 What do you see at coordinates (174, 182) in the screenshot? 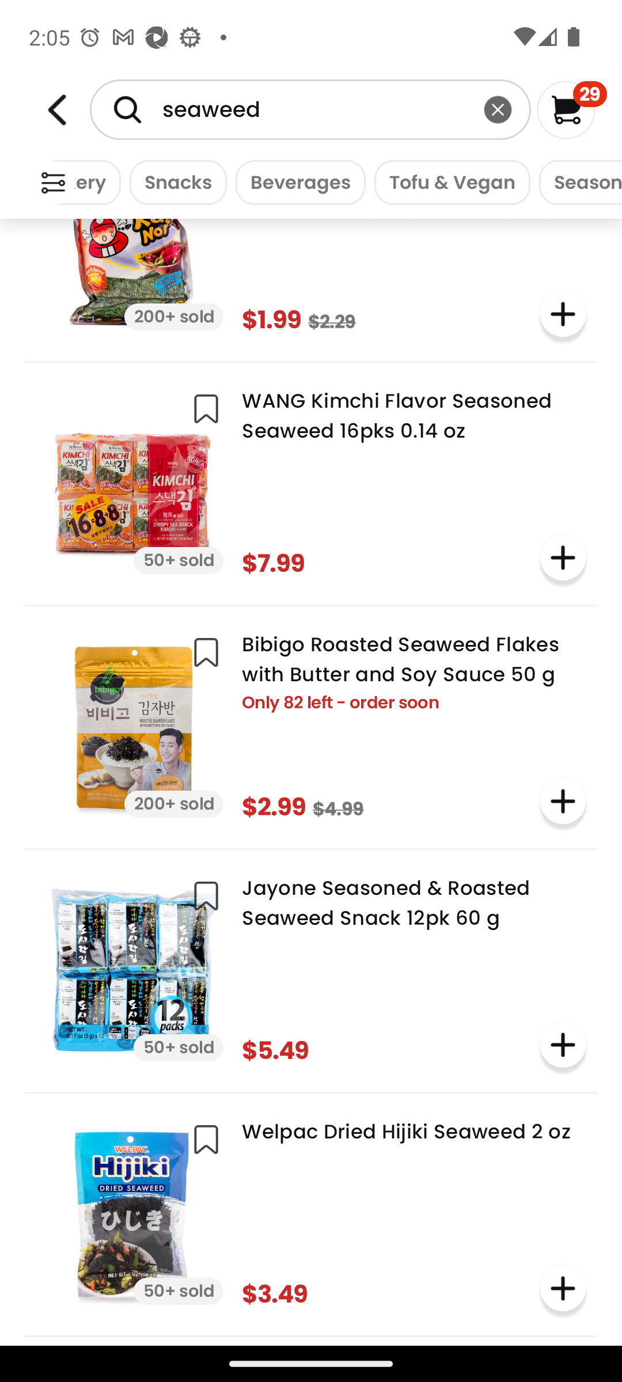
I see `Snacks` at bounding box center [174, 182].